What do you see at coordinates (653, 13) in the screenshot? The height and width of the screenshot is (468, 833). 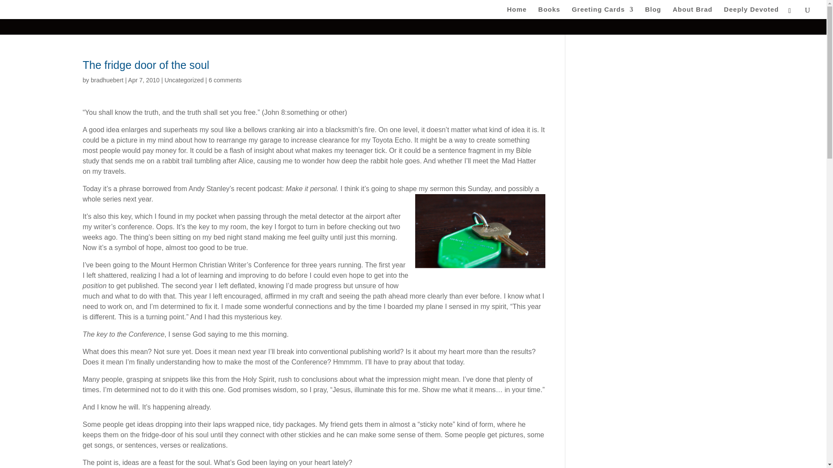 I see `Blog` at bounding box center [653, 13].